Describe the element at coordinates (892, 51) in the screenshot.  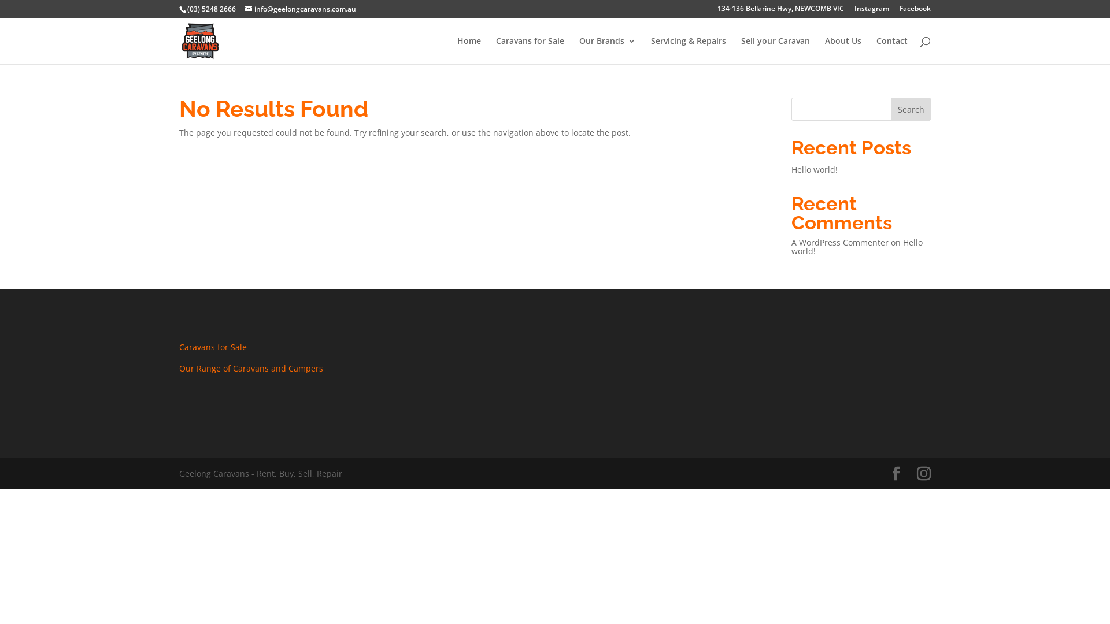
I see `Contact` at that location.